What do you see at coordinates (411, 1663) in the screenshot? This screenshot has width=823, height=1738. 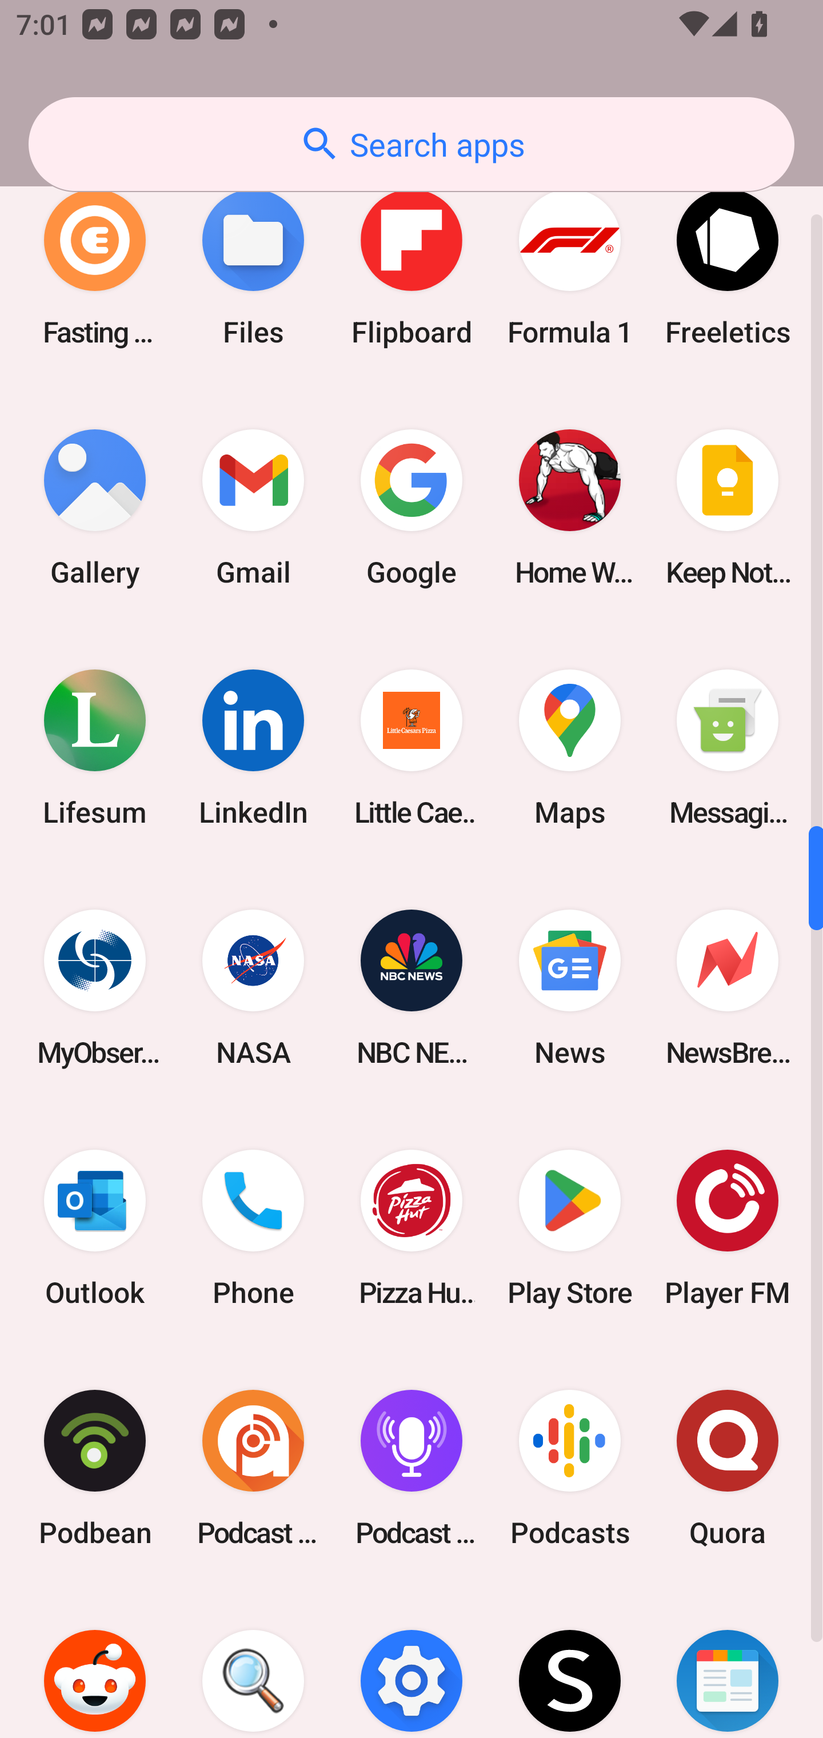 I see `Settings` at bounding box center [411, 1663].